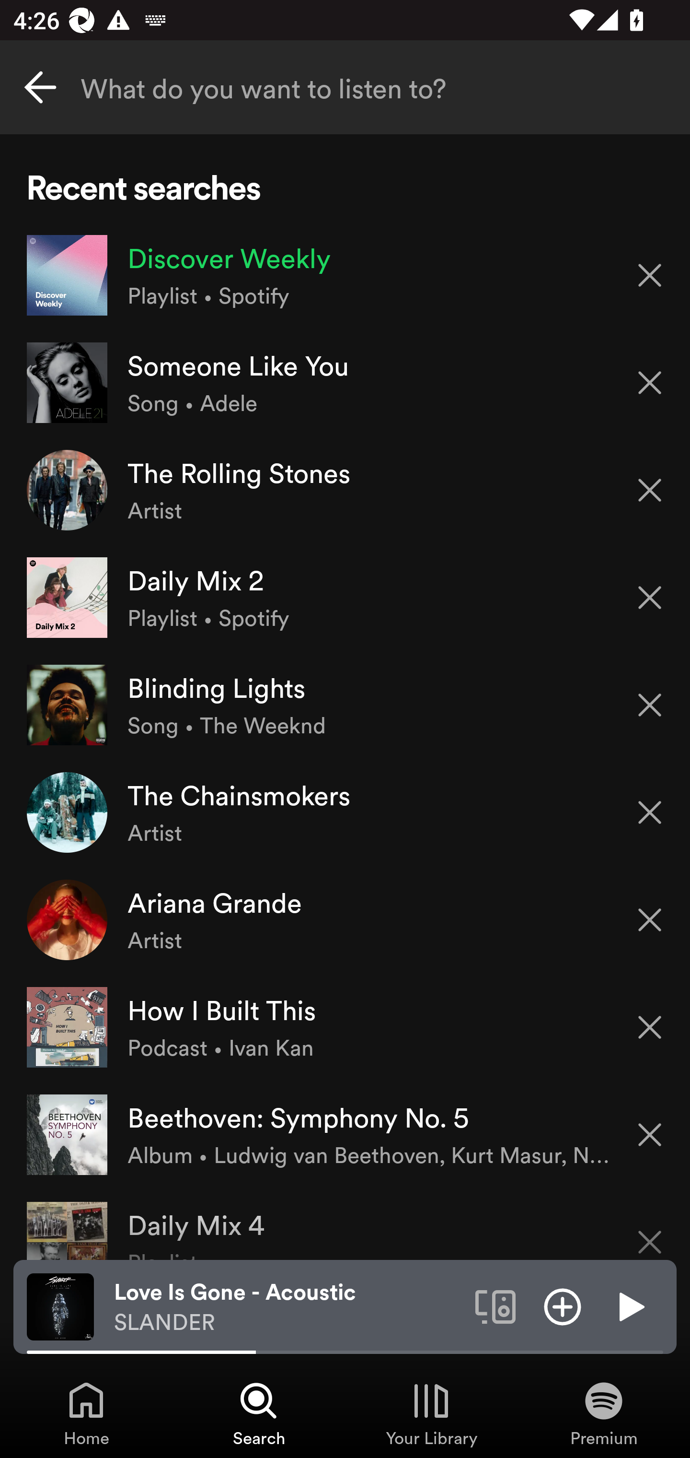 The image size is (690, 1458). What do you see at coordinates (650, 1135) in the screenshot?
I see `Remove` at bounding box center [650, 1135].